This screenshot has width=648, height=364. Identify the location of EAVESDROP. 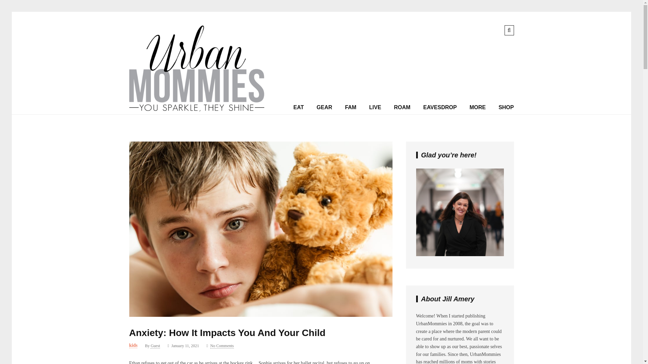
(440, 108).